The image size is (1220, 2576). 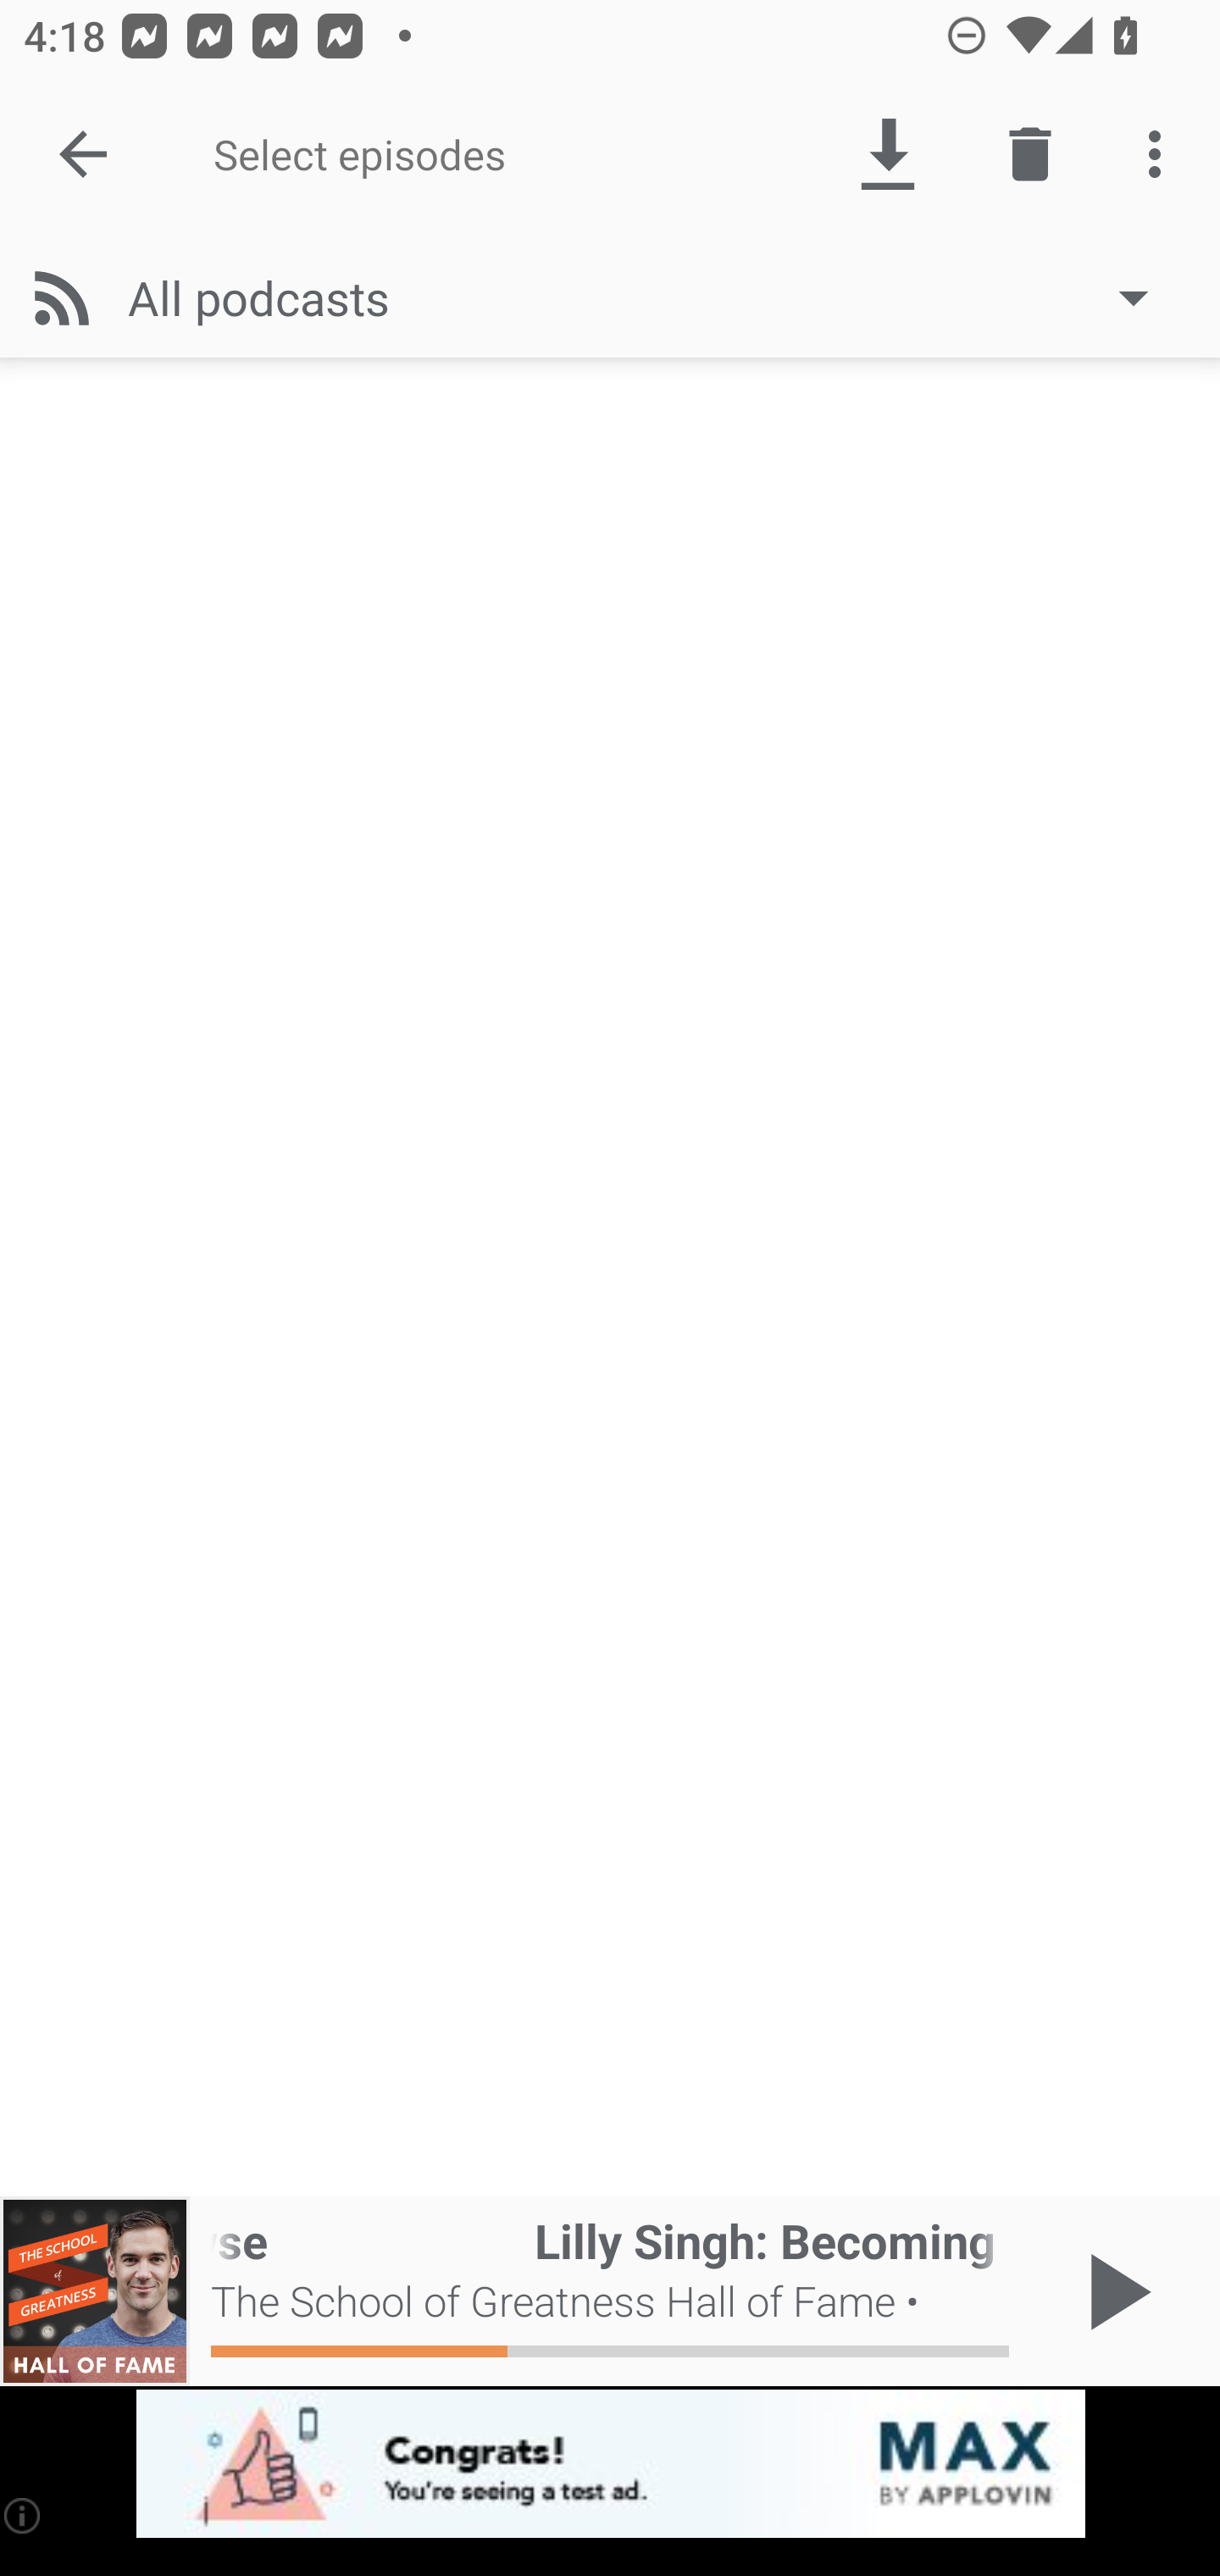 I want to click on Delete episode, so click(x=1030, y=154).